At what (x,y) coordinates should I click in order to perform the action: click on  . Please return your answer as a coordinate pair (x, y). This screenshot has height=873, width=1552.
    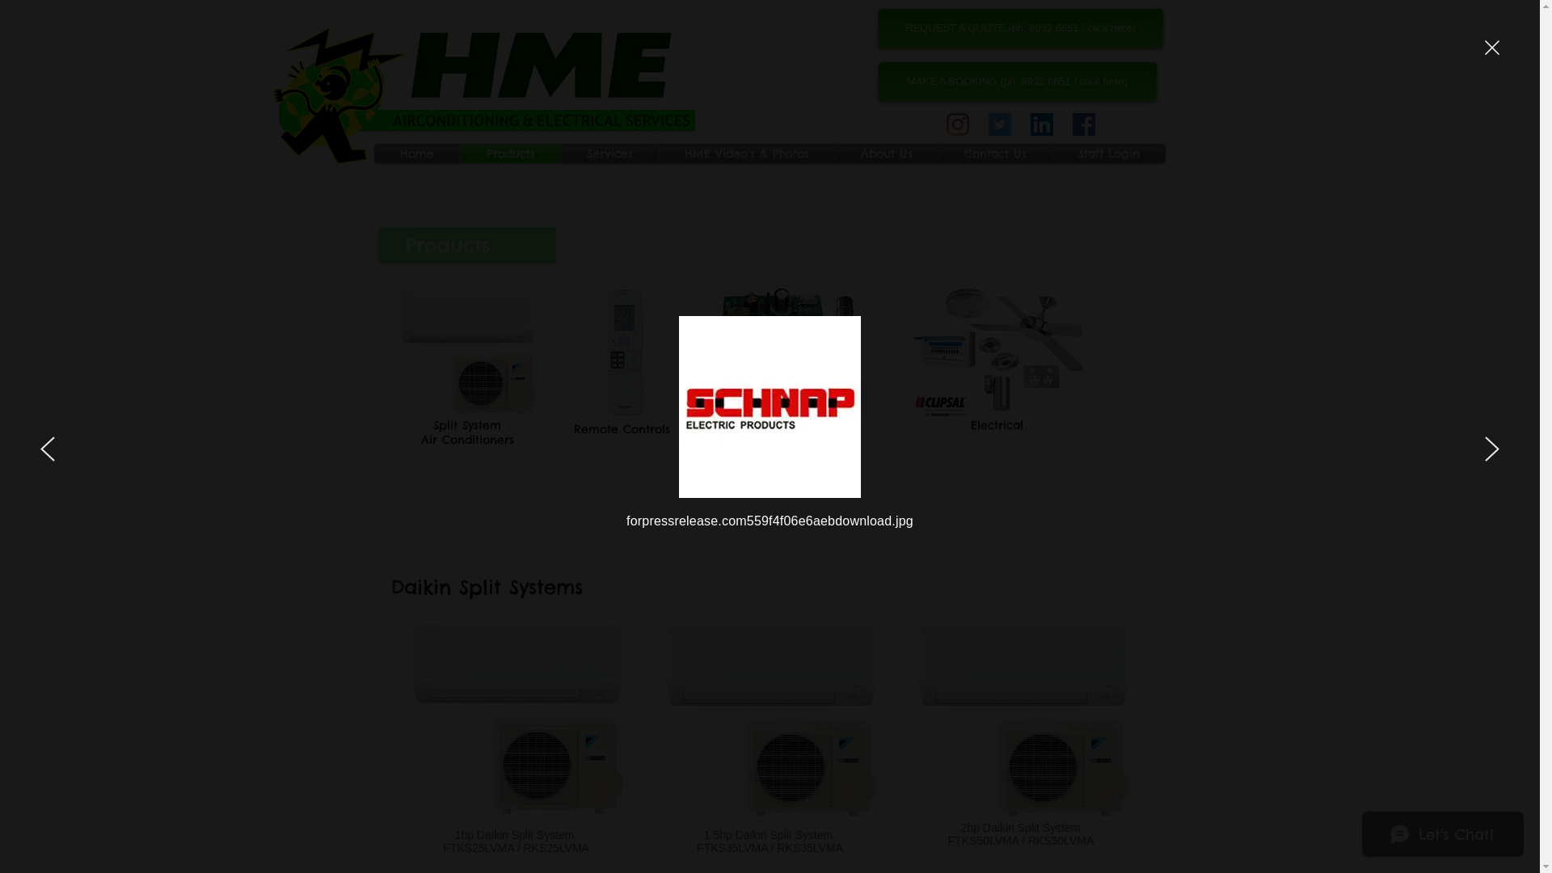
    Looking at the image, I should click on (517, 718).